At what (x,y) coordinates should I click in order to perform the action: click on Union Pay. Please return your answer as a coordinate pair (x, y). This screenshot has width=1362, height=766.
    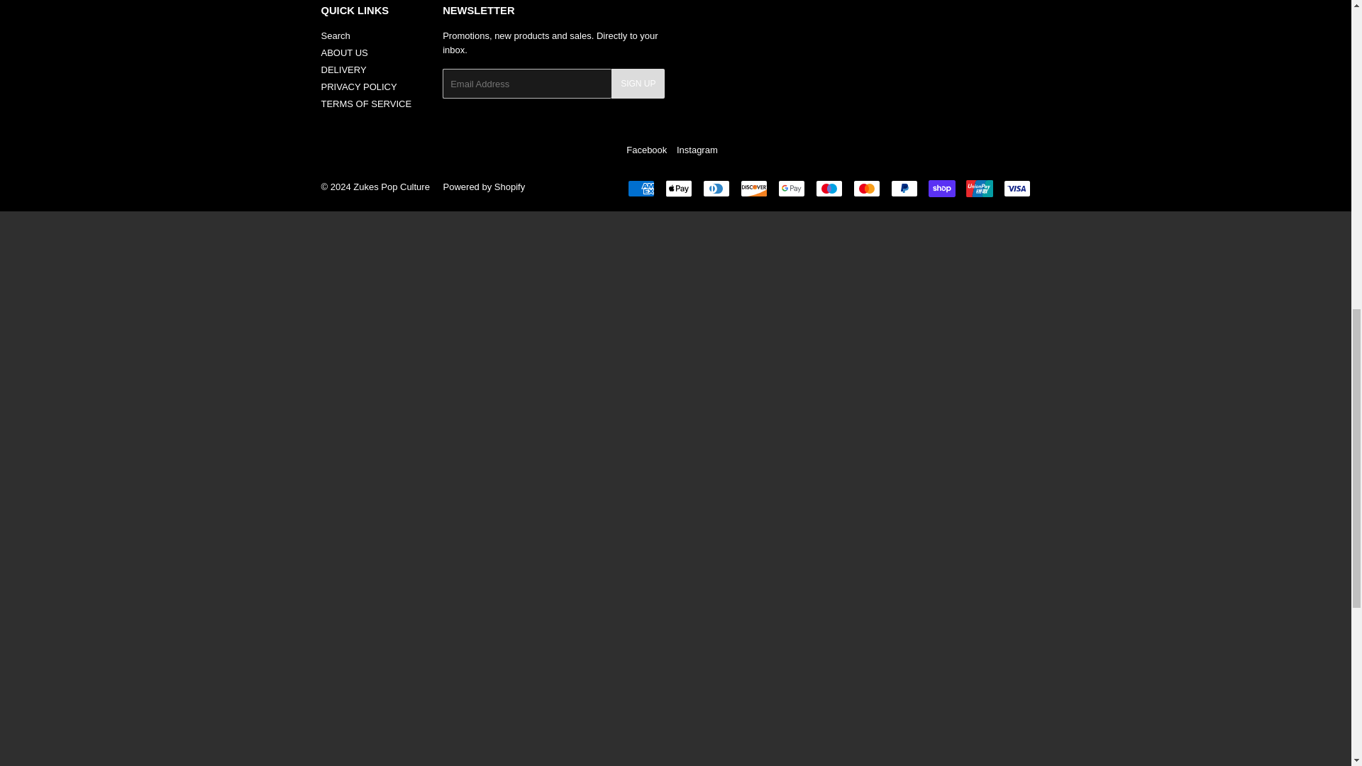
    Looking at the image, I should click on (979, 188).